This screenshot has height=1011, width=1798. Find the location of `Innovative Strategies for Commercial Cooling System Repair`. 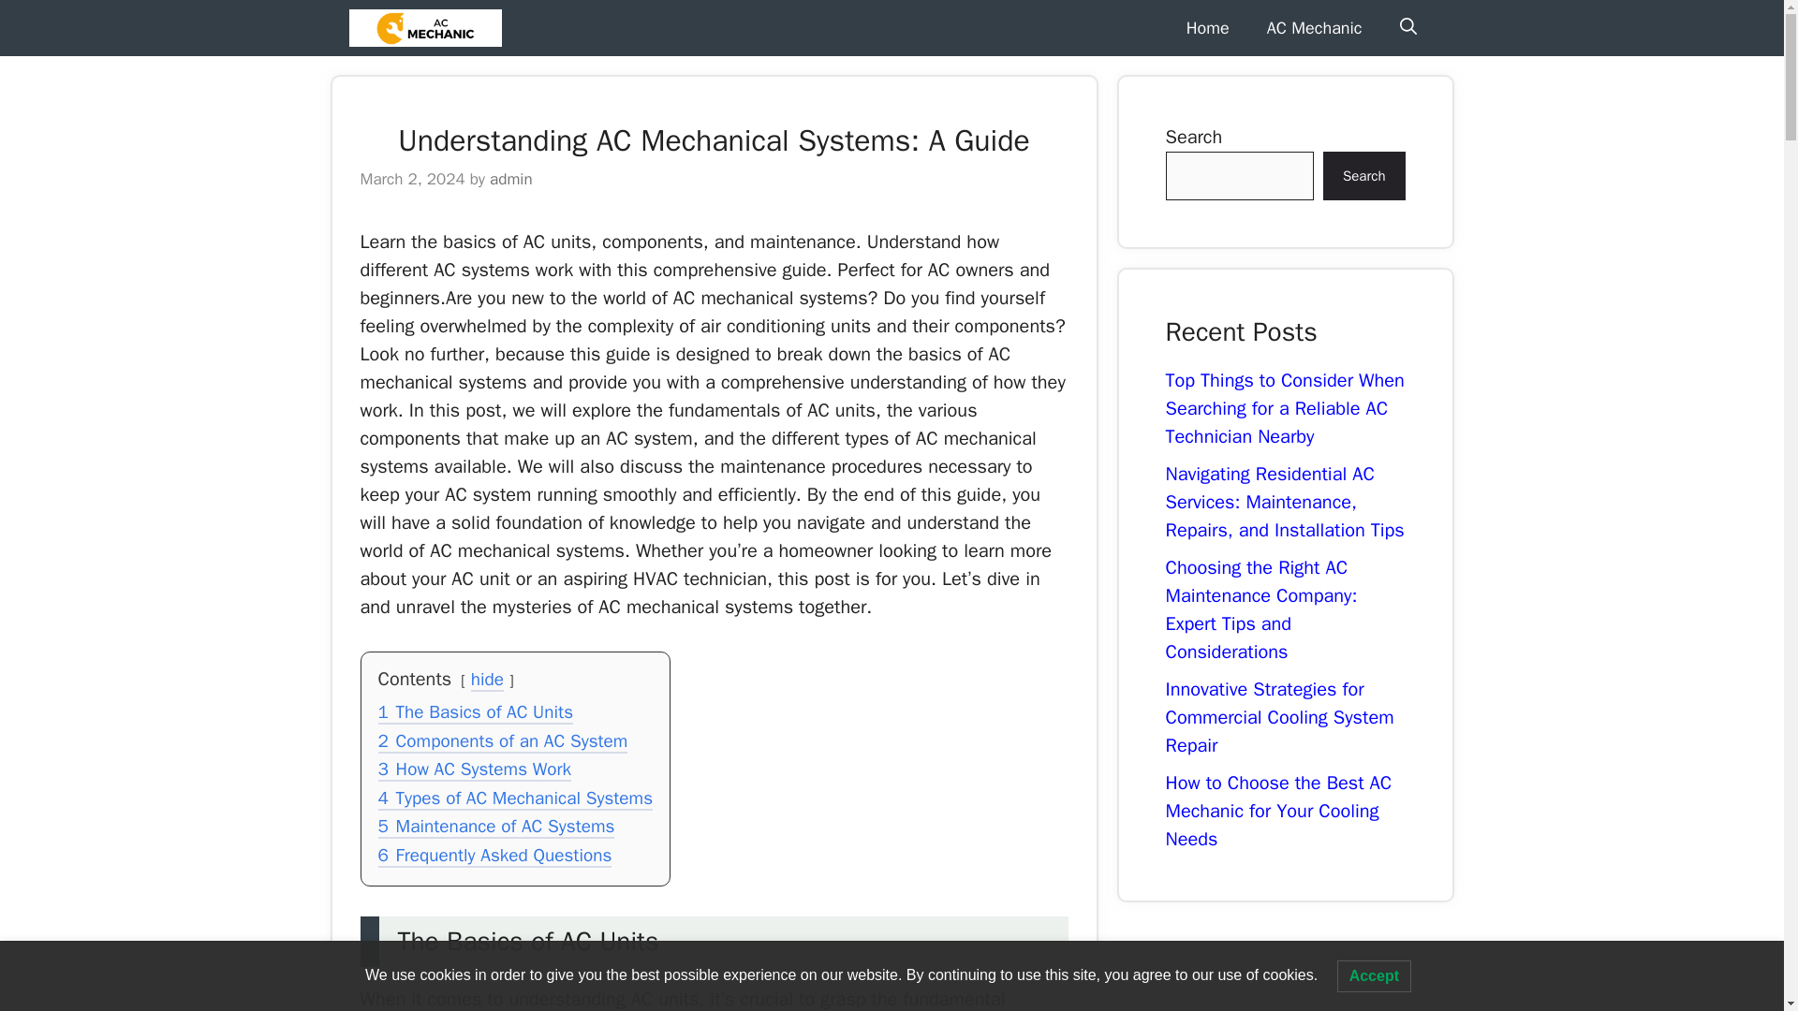

Innovative Strategies for Commercial Cooling System Repair is located at coordinates (1279, 717).